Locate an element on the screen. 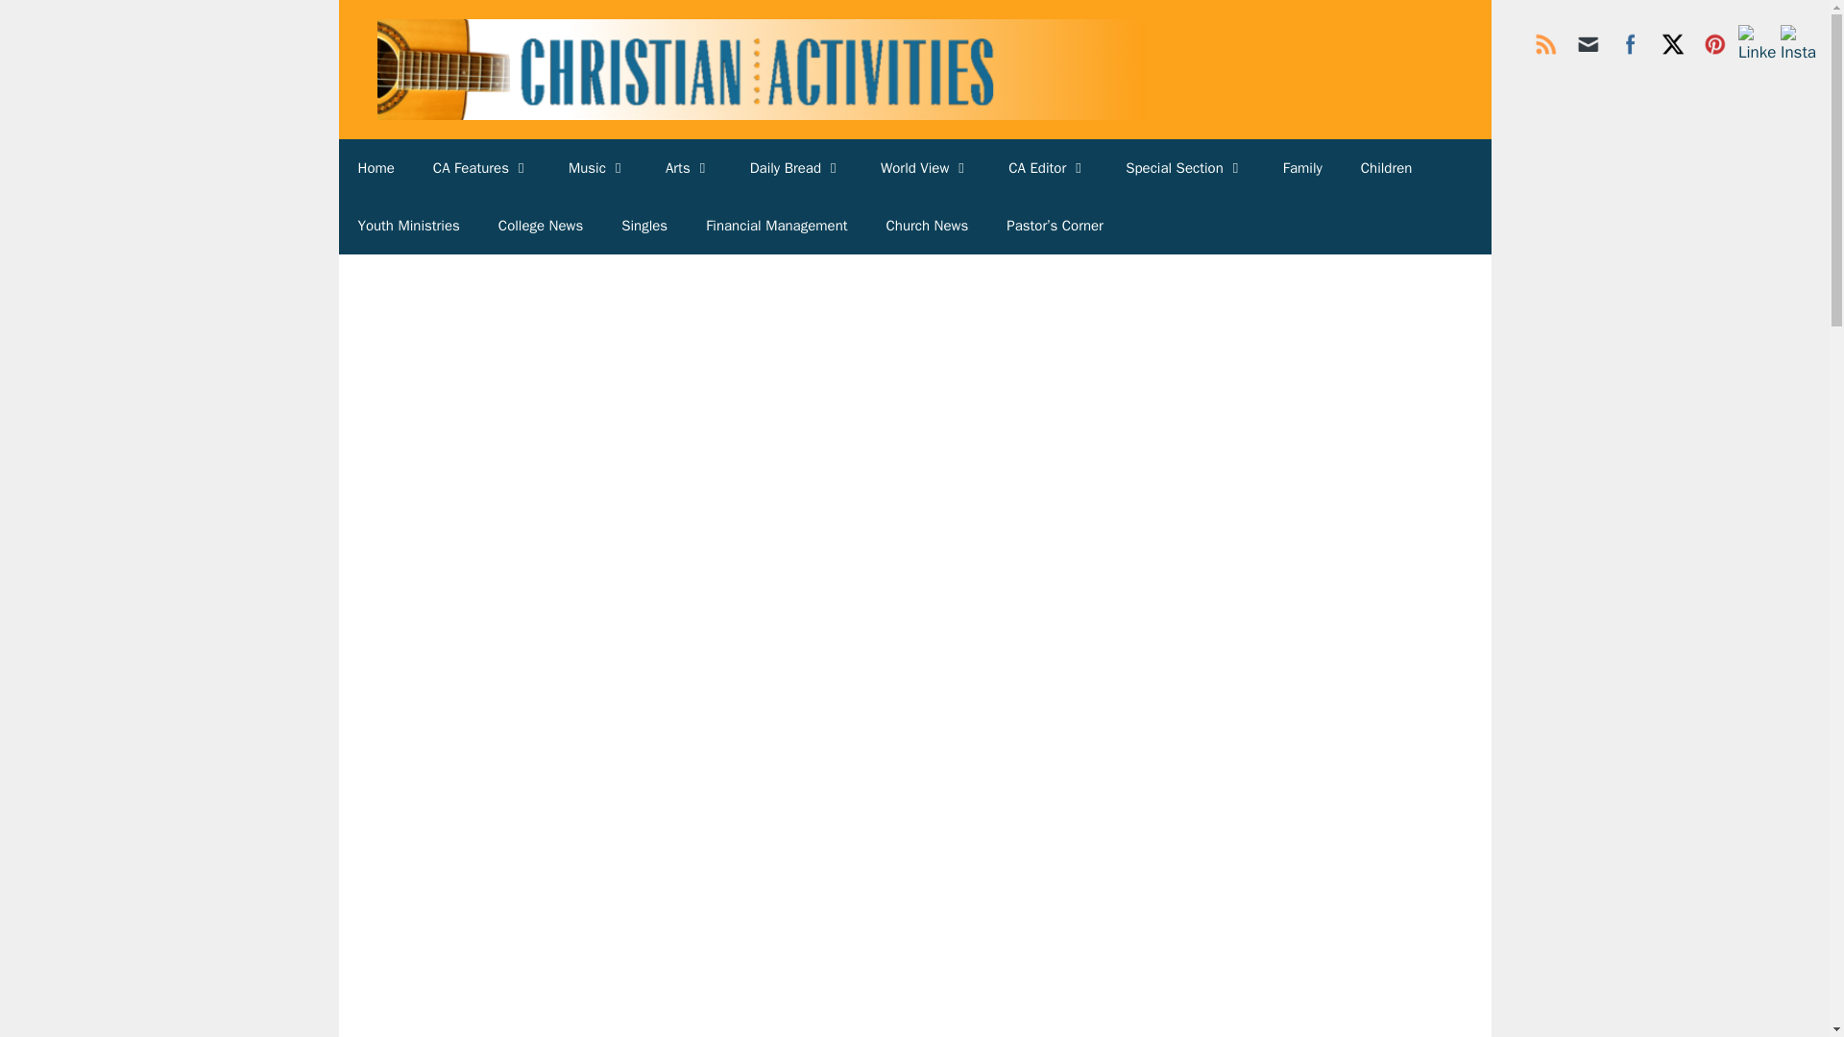 The width and height of the screenshot is (1844, 1037). CA Features is located at coordinates (481, 167).